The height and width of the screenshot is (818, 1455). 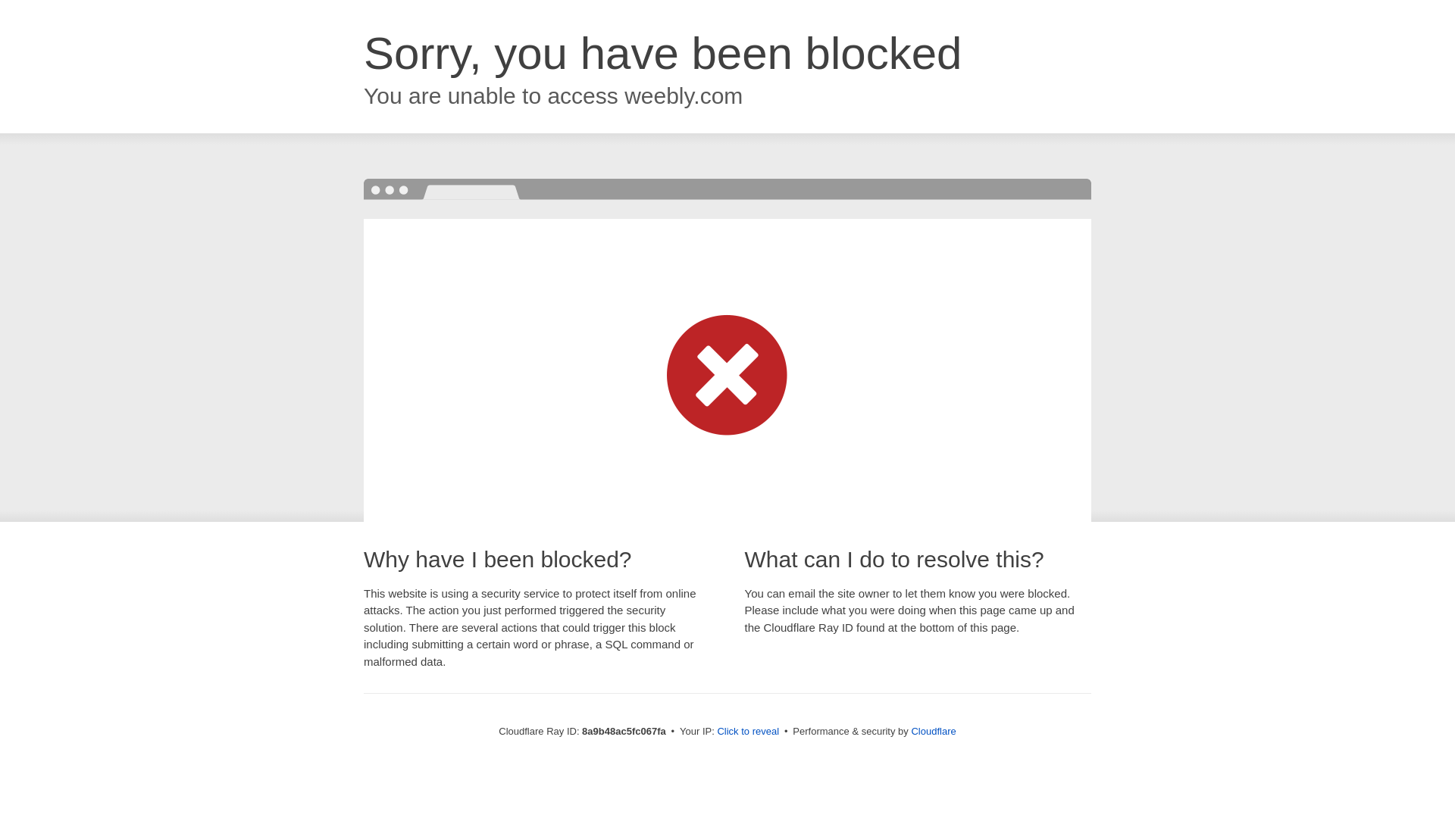 I want to click on Cloudflare, so click(x=933, y=731).